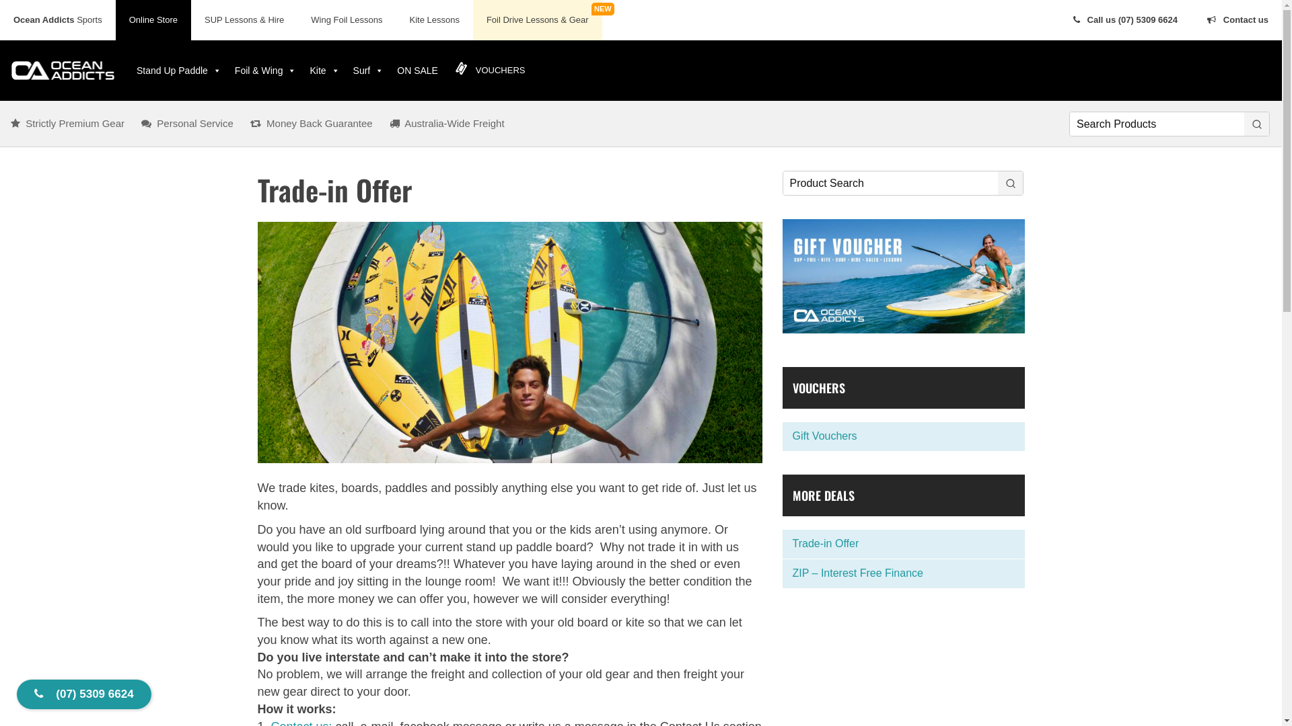  What do you see at coordinates (417, 71) in the screenshot?
I see `ON SALE` at bounding box center [417, 71].